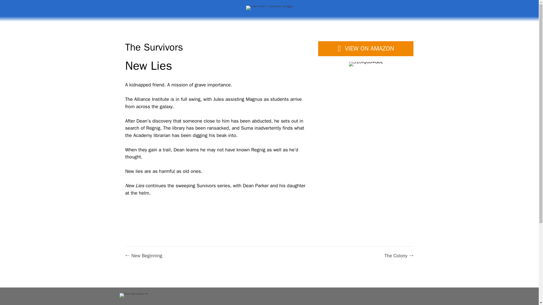  I want to click on 51tXQ0b4GbL, so click(366, 64).